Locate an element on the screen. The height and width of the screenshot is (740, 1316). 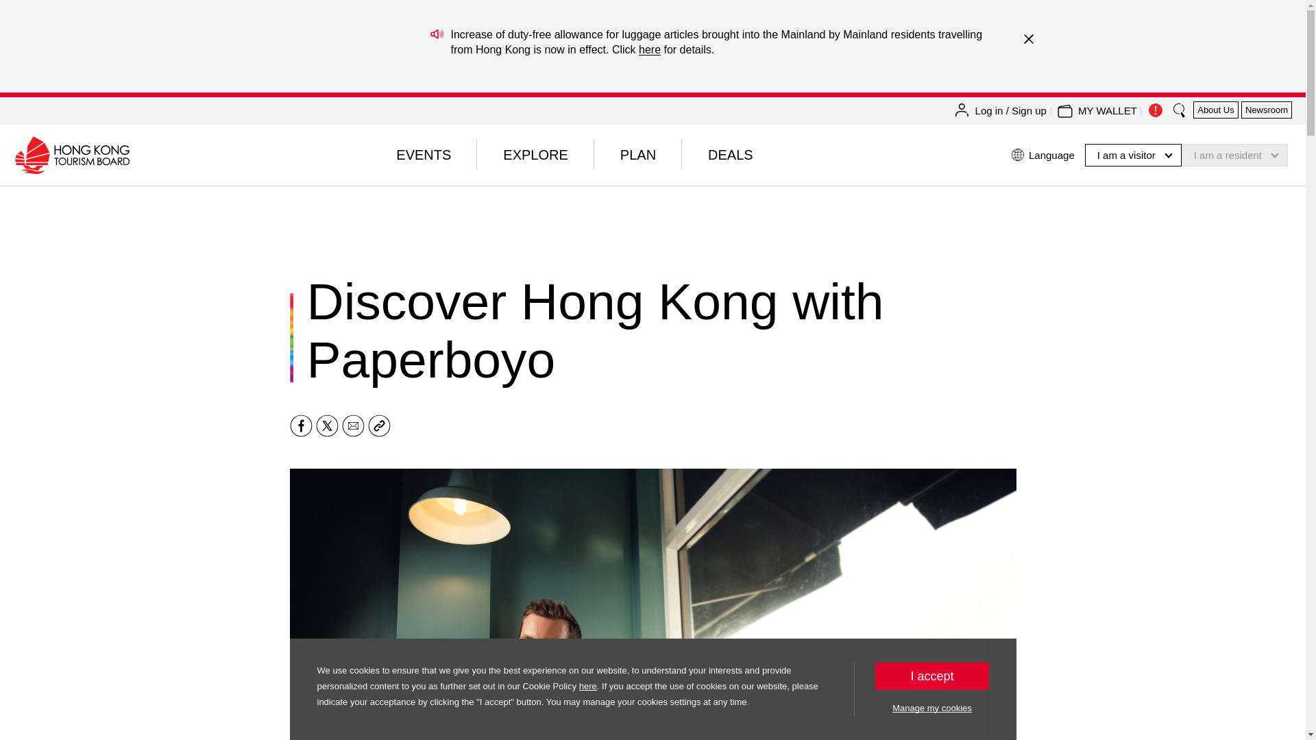
Hong Kong Tourism Board is located at coordinates (71, 155).